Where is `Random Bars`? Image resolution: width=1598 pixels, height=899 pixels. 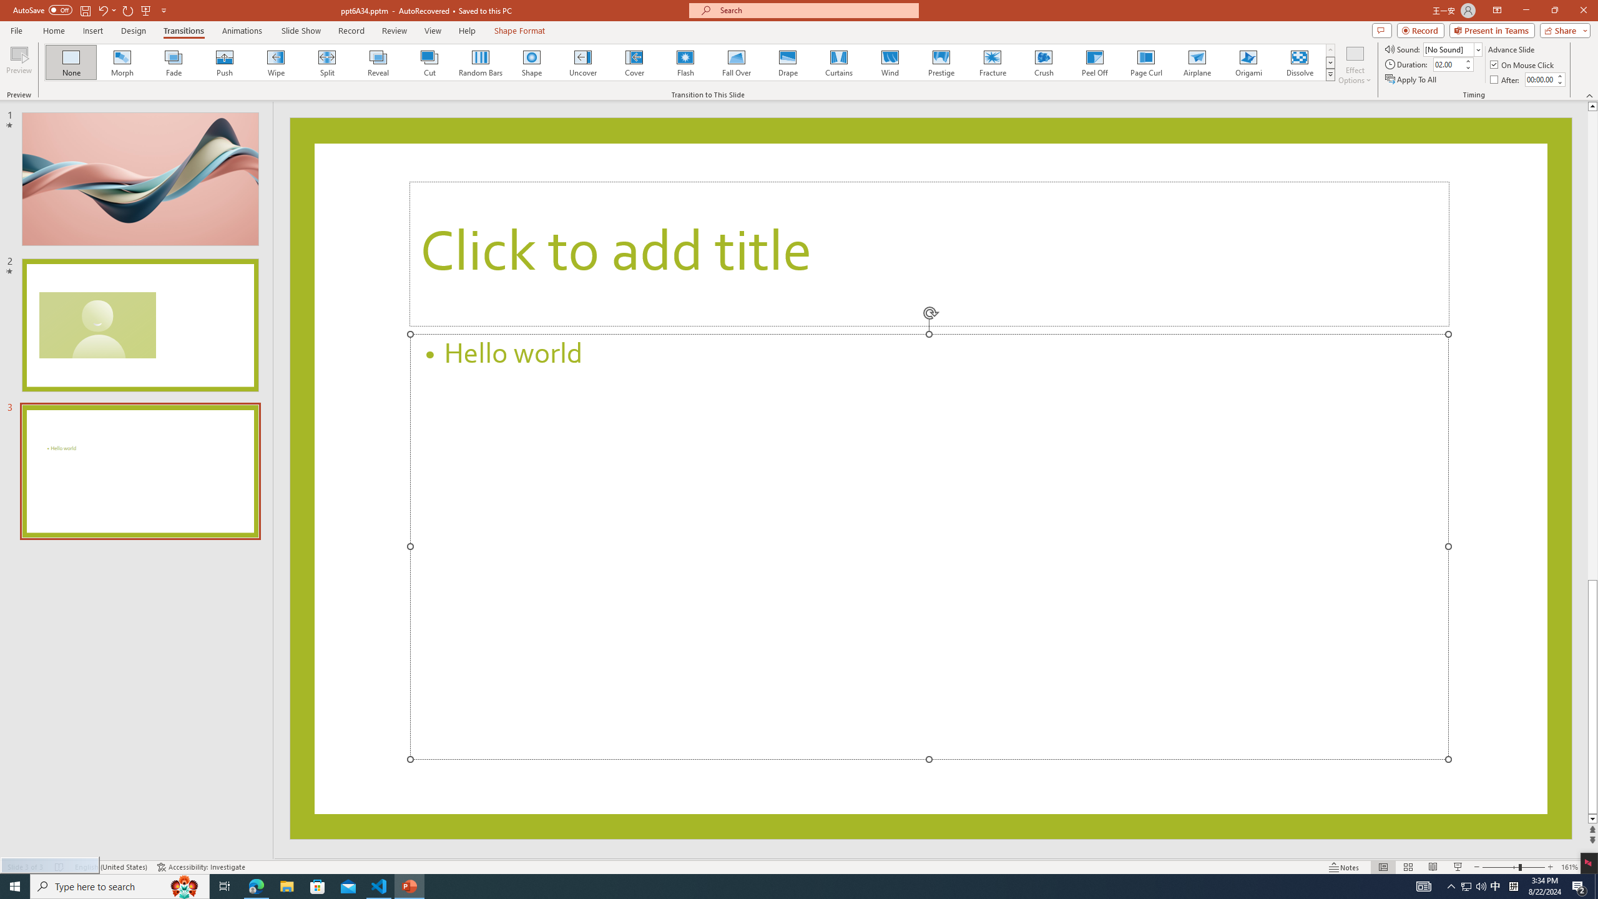
Random Bars is located at coordinates (481, 62).